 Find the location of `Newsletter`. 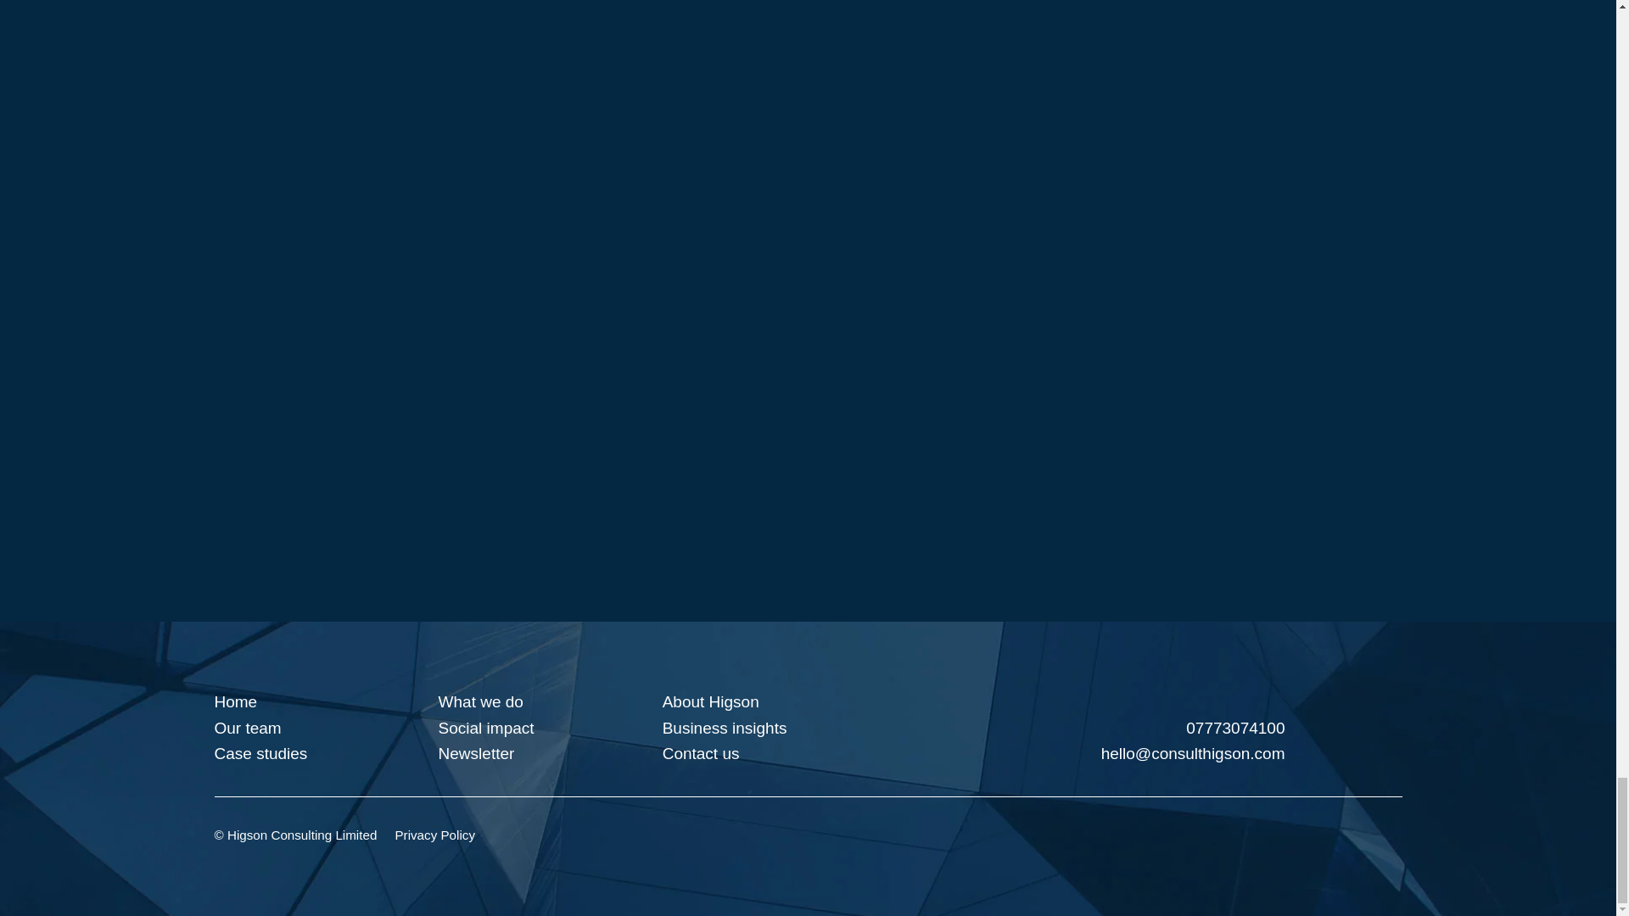

Newsletter is located at coordinates (476, 753).